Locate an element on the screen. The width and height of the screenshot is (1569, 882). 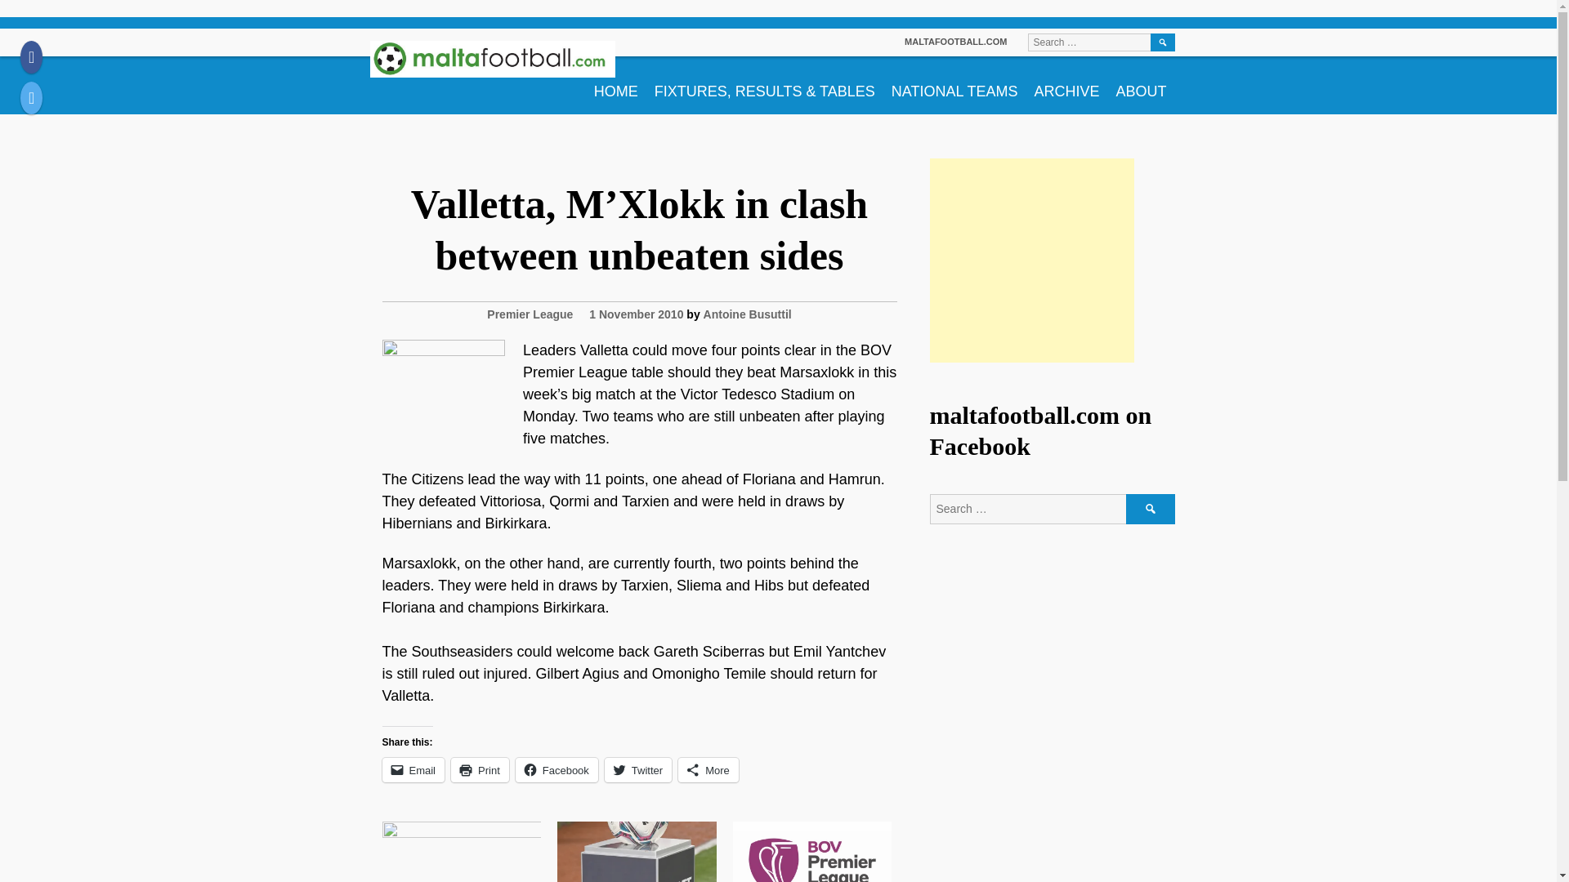
Victor Tedesco Stadium is located at coordinates (444, 400).